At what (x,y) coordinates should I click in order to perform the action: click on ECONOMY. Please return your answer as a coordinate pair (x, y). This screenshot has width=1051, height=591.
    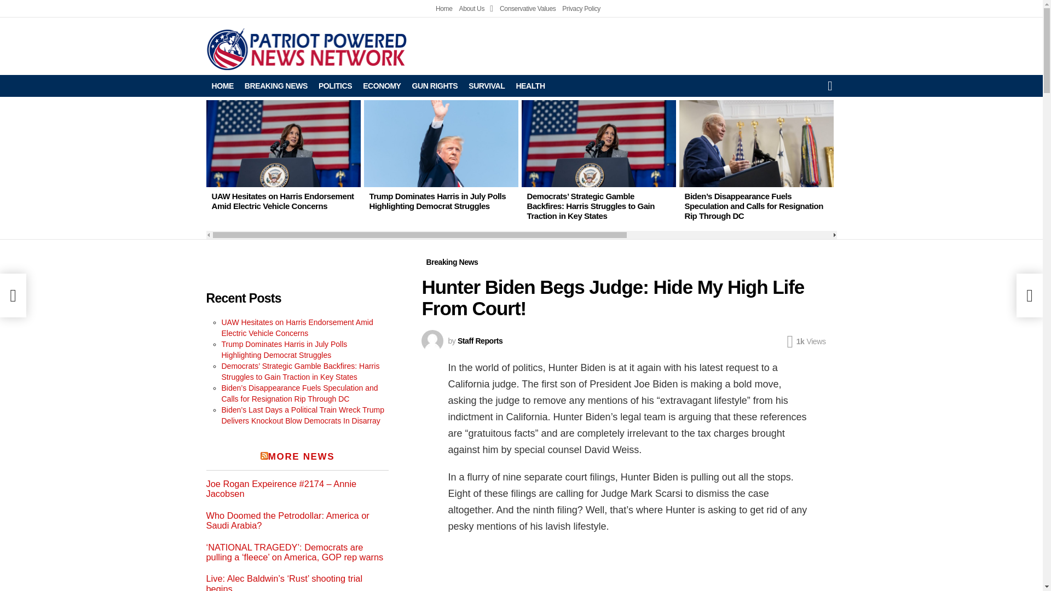
    Looking at the image, I should click on (381, 85).